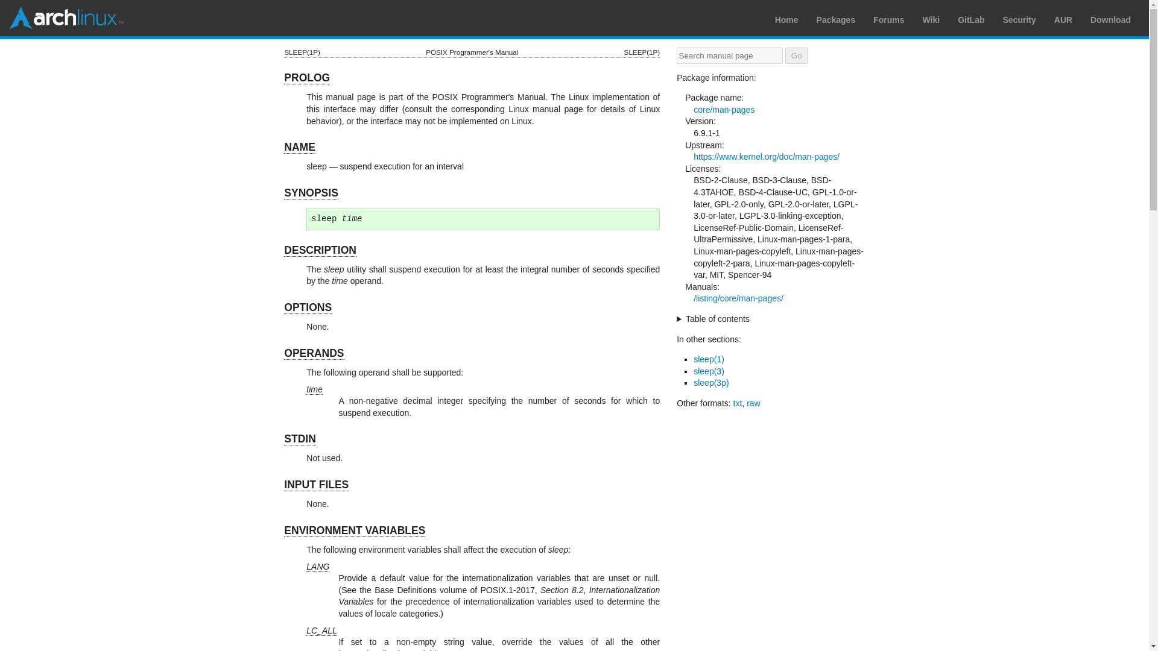 The height and width of the screenshot is (651, 1158). What do you see at coordinates (931, 19) in the screenshot?
I see `Wiki` at bounding box center [931, 19].